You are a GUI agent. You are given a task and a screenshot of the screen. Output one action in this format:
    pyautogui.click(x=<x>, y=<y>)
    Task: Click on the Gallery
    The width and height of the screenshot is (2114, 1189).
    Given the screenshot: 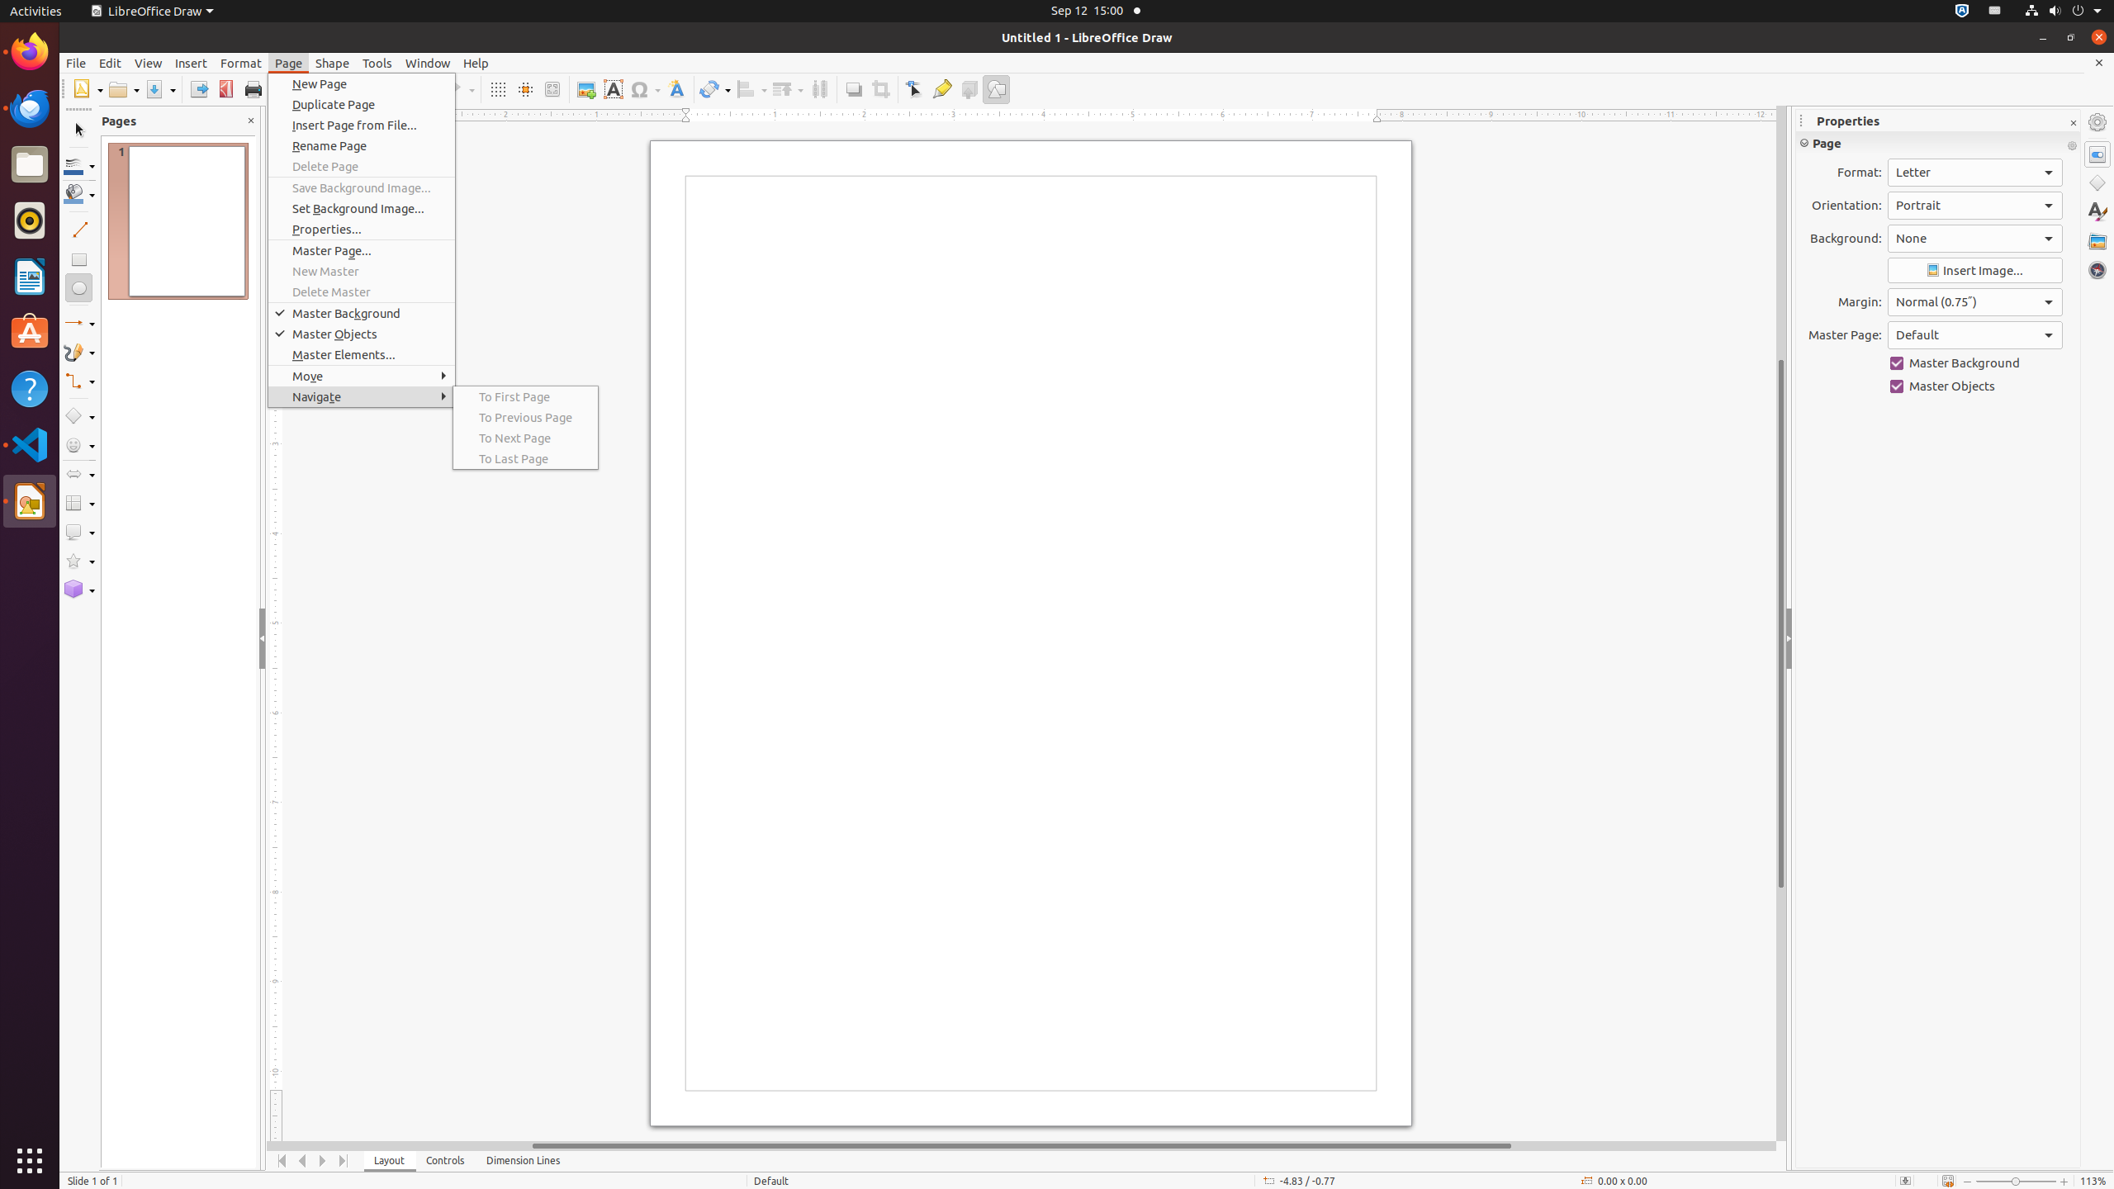 What is the action you would take?
    pyautogui.click(x=2097, y=241)
    